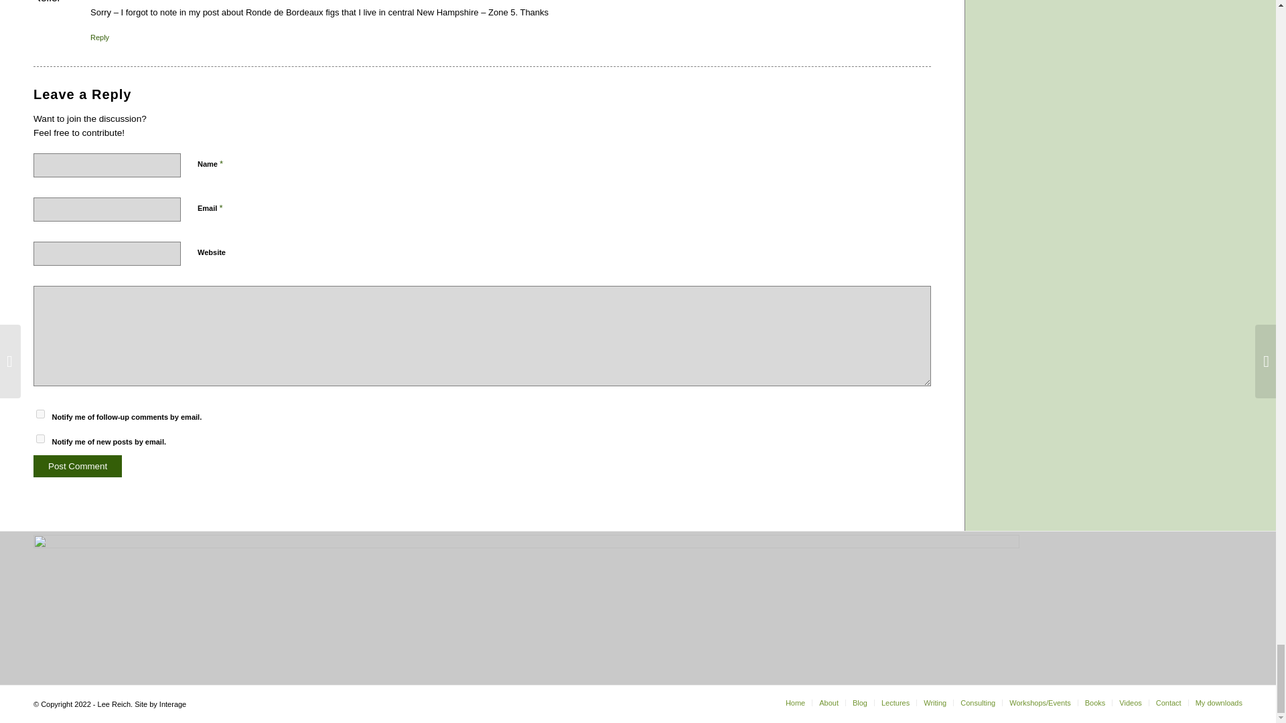 The image size is (1286, 723). I want to click on subscribe, so click(40, 439).